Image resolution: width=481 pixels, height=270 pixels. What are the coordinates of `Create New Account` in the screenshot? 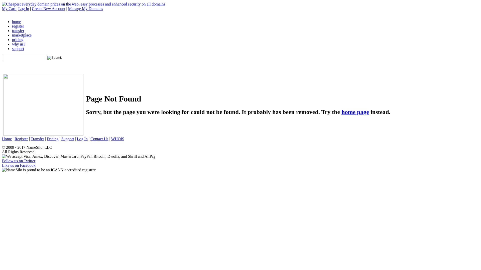 It's located at (49, 8).